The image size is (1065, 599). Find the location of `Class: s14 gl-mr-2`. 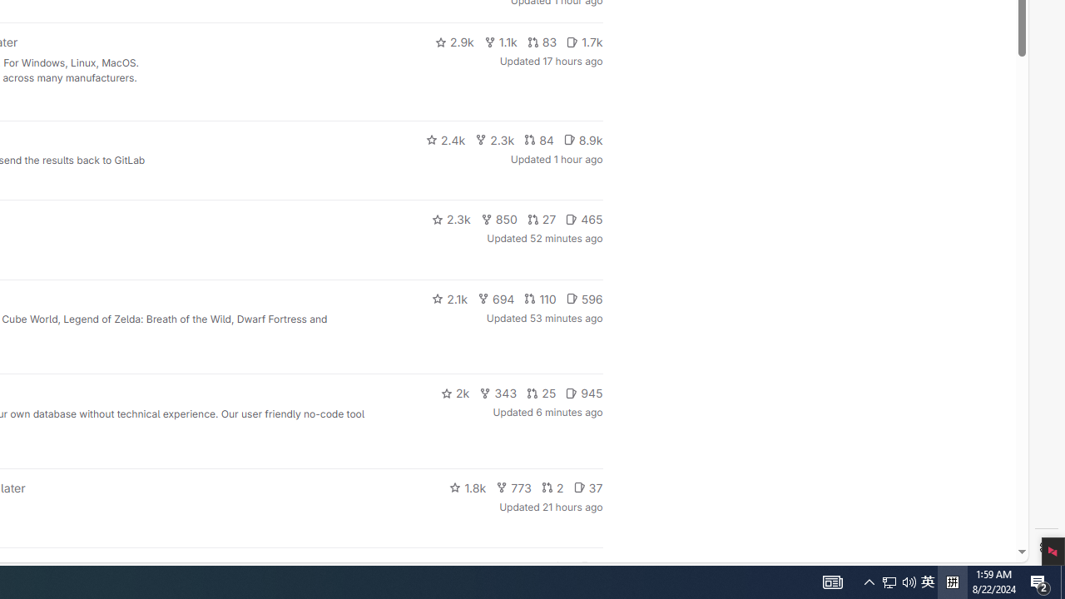

Class: s14 gl-mr-2 is located at coordinates (586, 567).